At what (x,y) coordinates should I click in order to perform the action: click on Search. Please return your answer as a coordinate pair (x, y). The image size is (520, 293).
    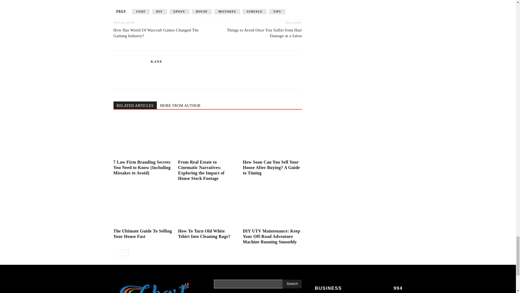
    Looking at the image, I should click on (292, 284).